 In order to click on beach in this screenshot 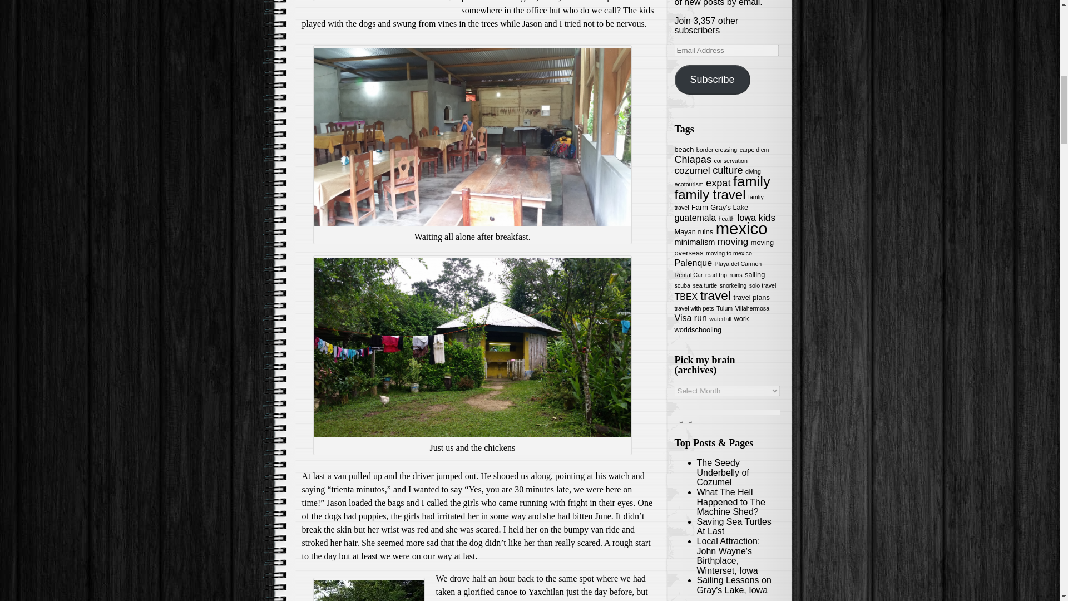, I will do `click(683, 149)`.